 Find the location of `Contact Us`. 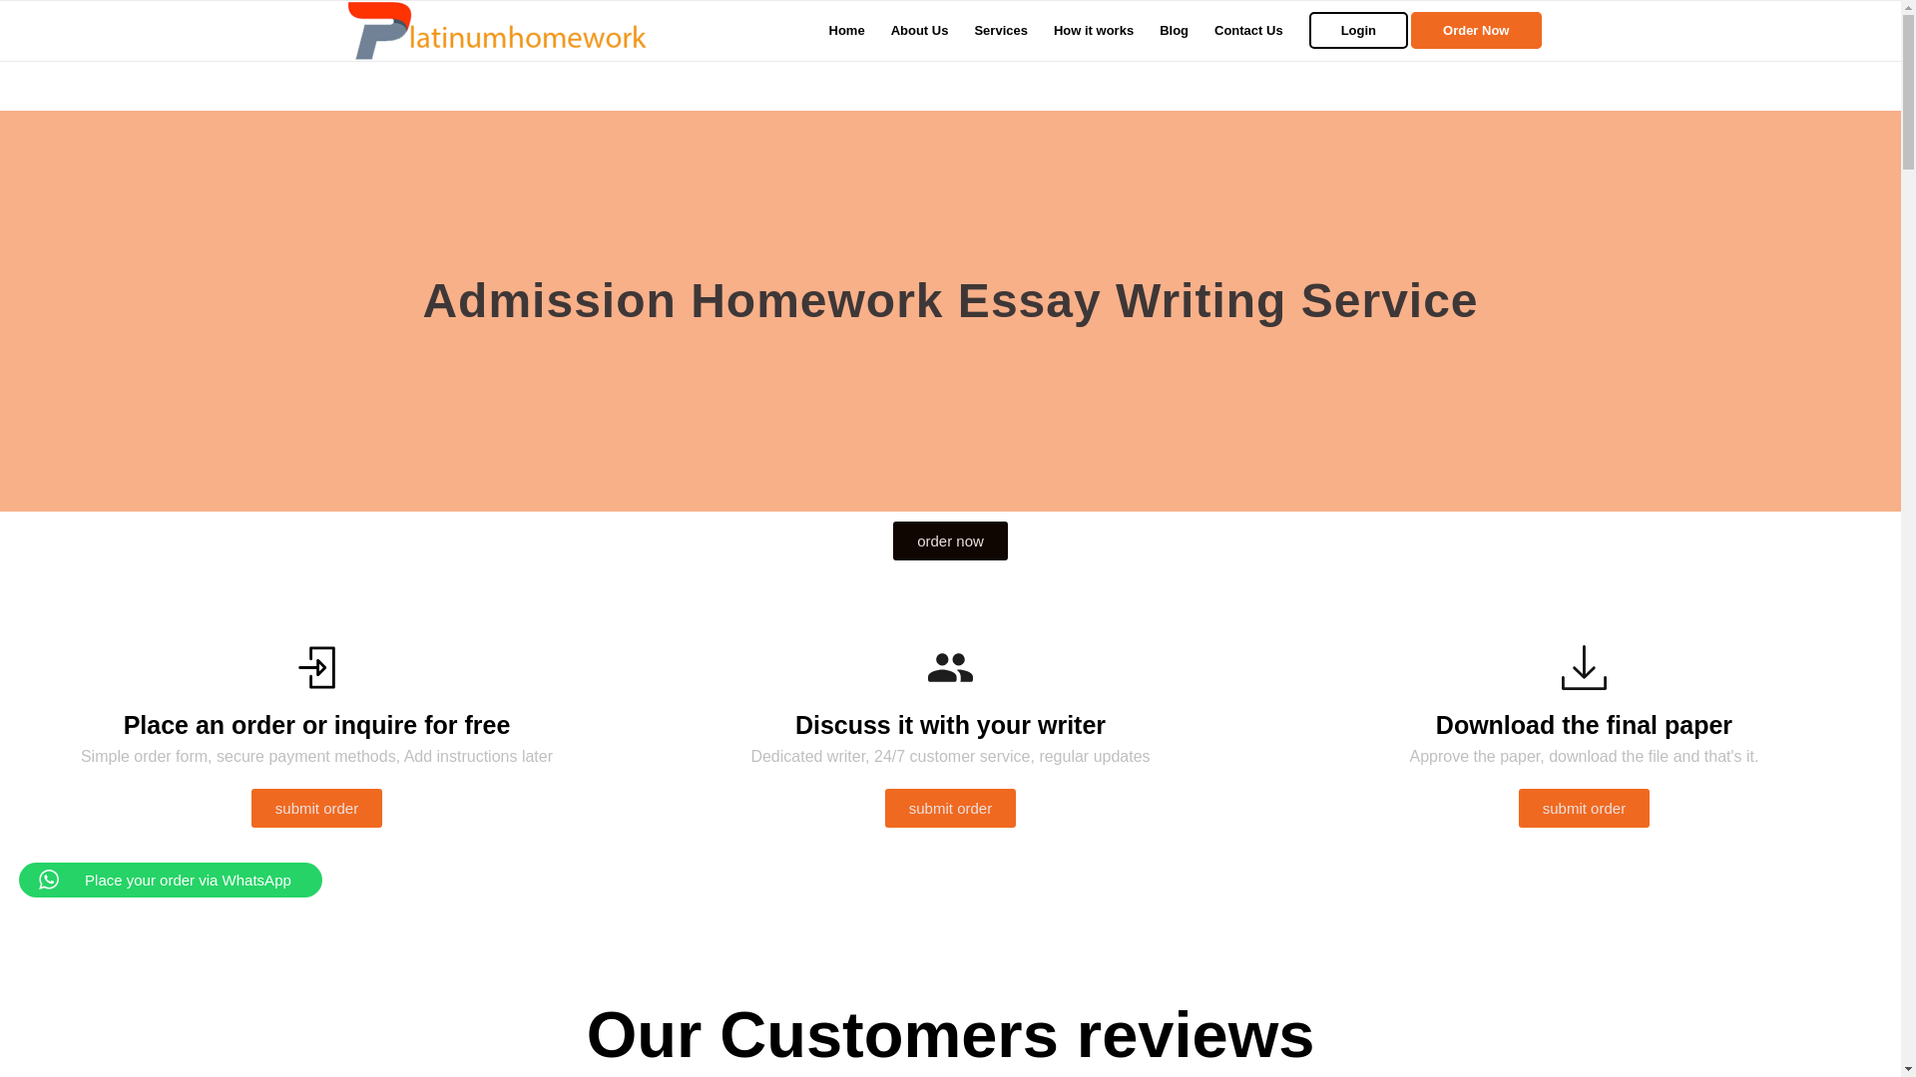

Contact Us is located at coordinates (1248, 30).